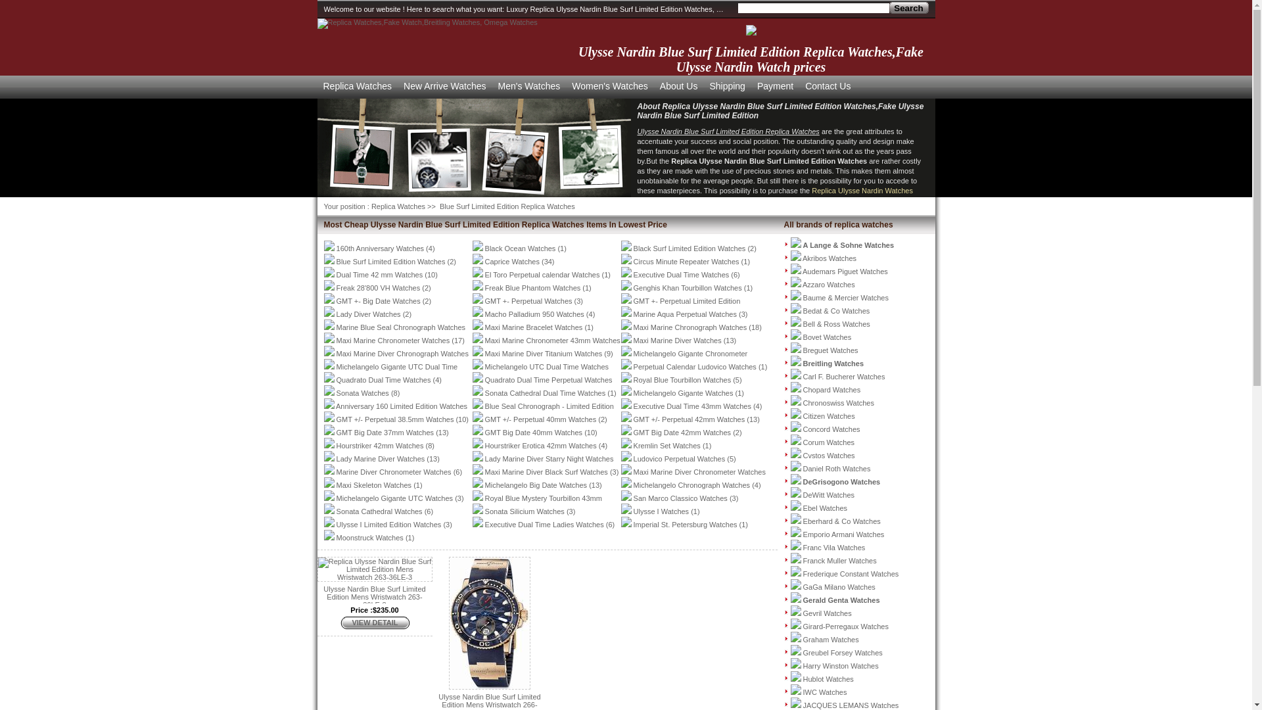 Image resolution: width=1262 pixels, height=710 pixels. Describe the element at coordinates (839, 587) in the screenshot. I see `GaGa Milano Watches` at that location.